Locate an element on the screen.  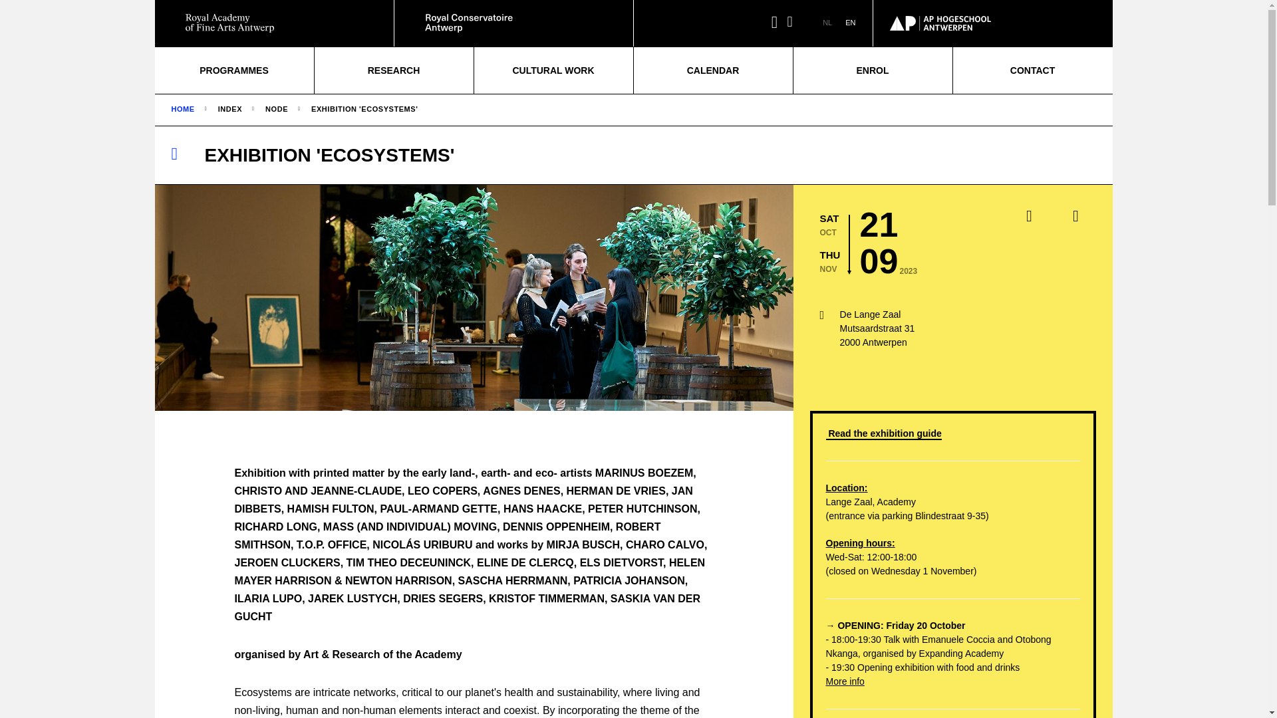
RESEARCH is located at coordinates (393, 70).